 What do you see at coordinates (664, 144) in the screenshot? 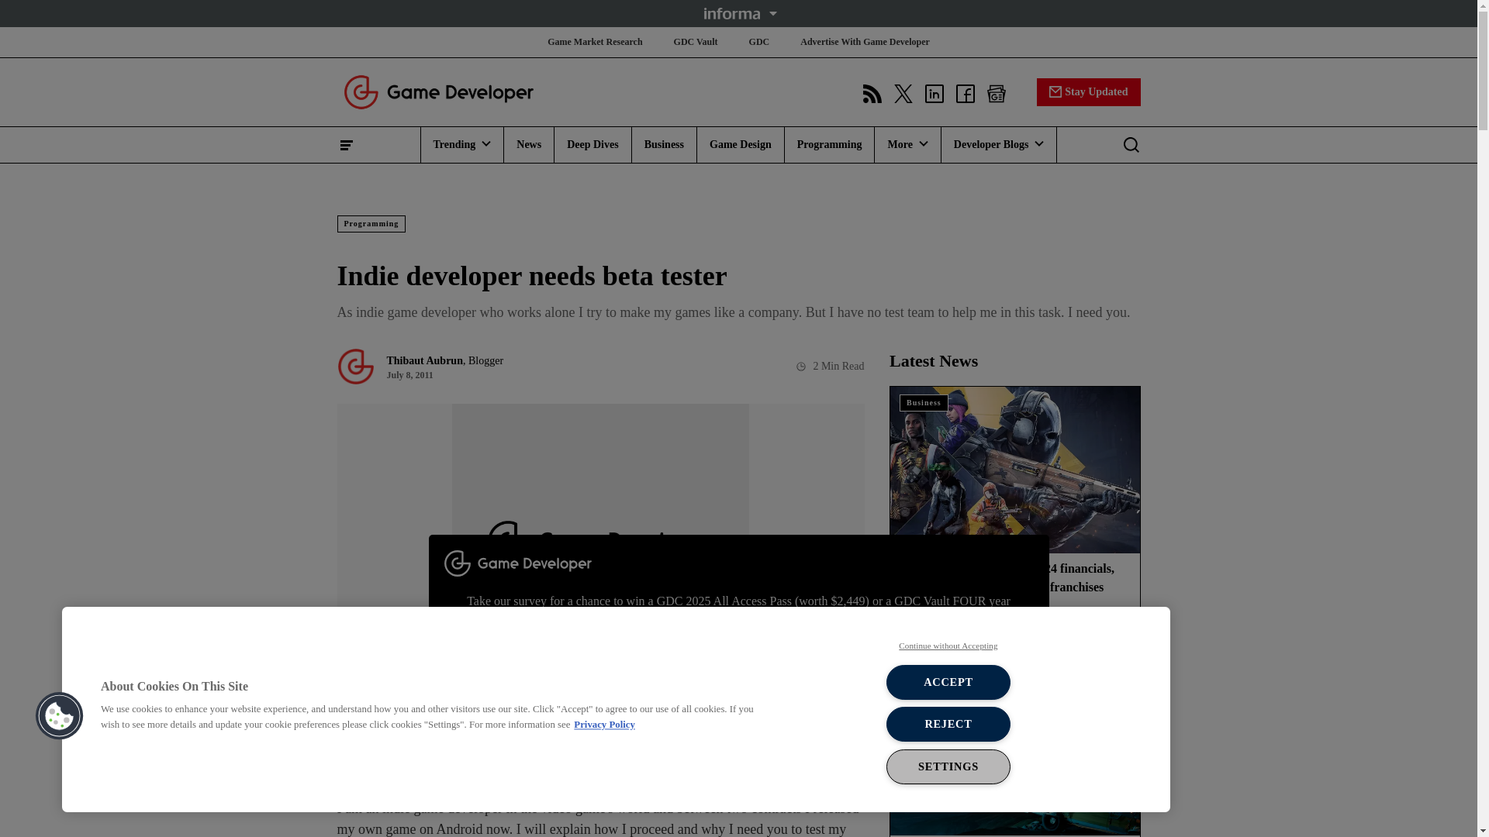
I see `Business` at bounding box center [664, 144].